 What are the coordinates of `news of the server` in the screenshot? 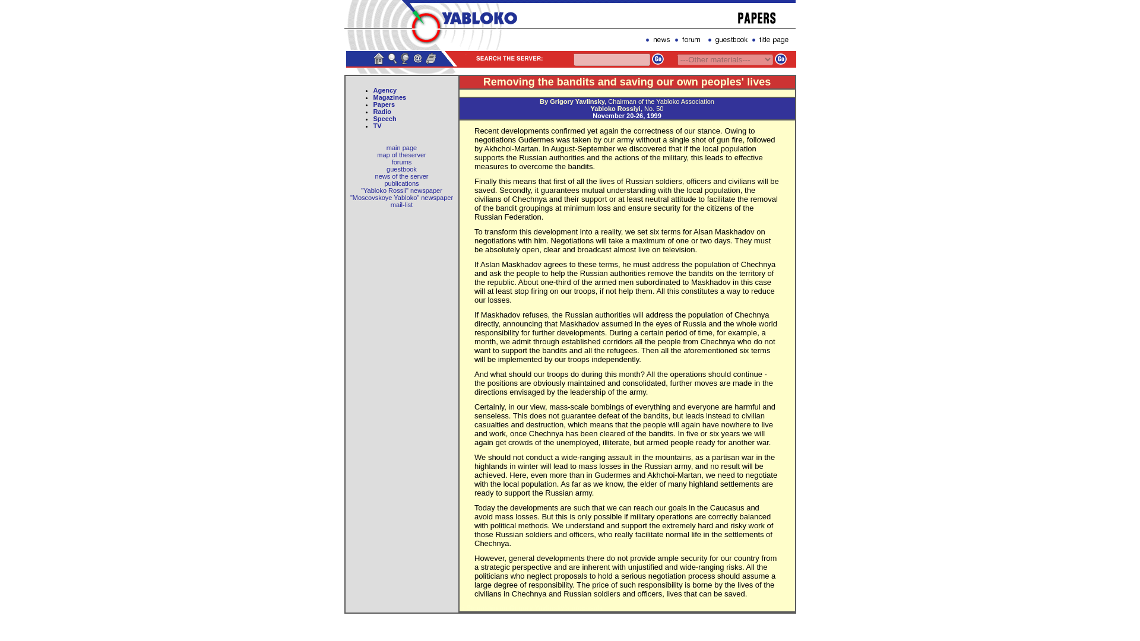 It's located at (401, 176).